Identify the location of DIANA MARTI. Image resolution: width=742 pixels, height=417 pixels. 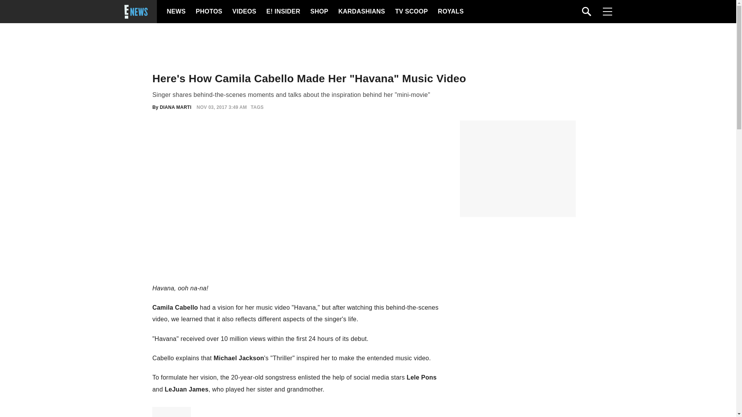
(175, 107).